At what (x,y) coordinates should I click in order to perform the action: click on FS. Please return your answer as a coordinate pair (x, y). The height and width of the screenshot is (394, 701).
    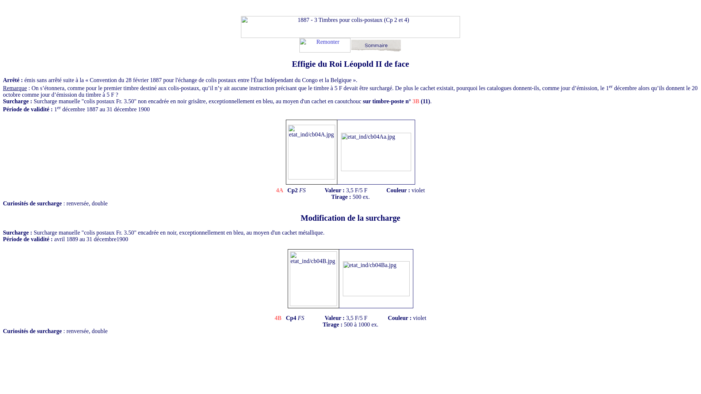
    Looking at the image, I should click on (302, 190).